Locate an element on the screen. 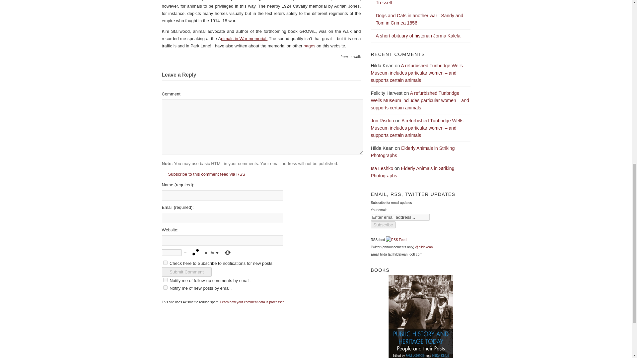  subscribe is located at coordinates (165, 280).